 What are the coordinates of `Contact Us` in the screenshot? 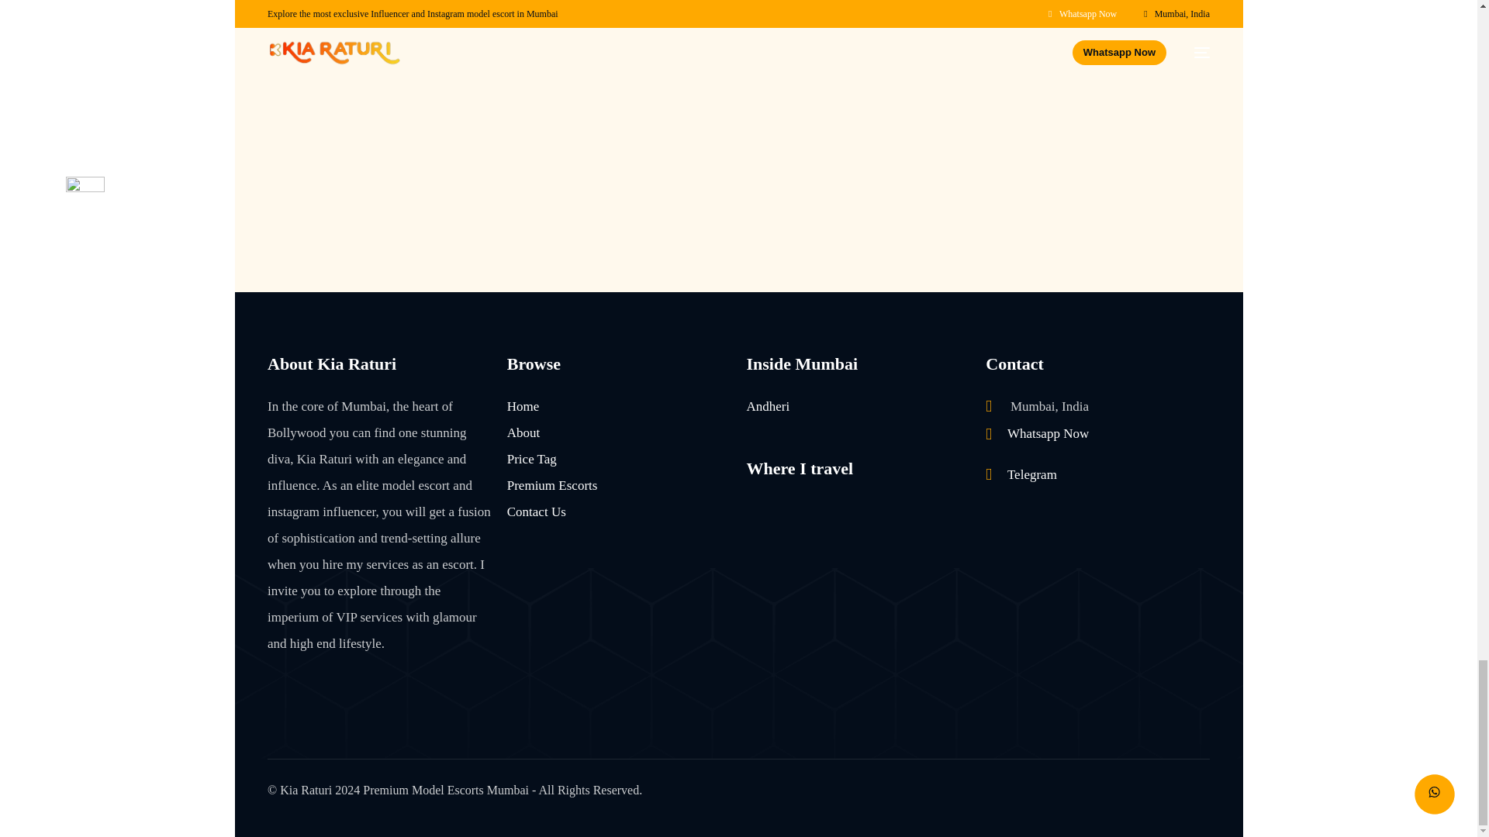 It's located at (537, 511).